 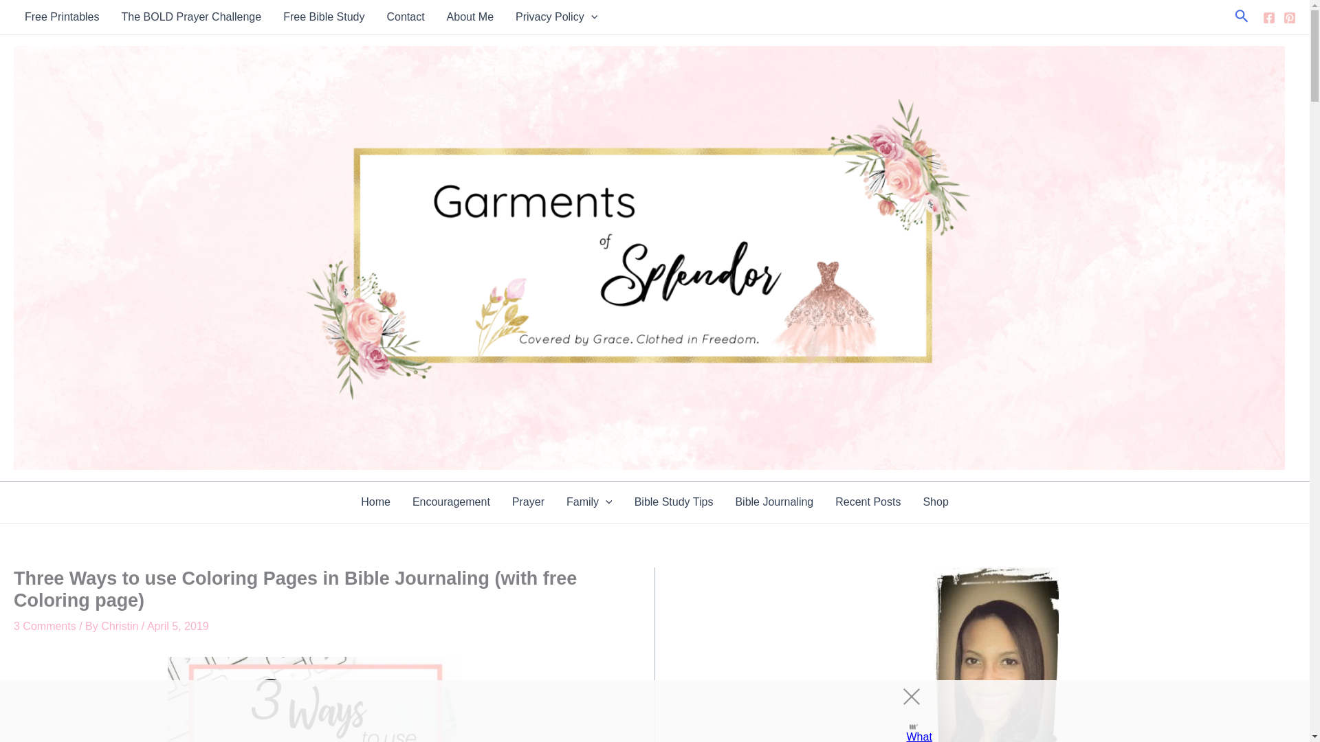 What do you see at coordinates (451, 502) in the screenshot?
I see `Encouragement` at bounding box center [451, 502].